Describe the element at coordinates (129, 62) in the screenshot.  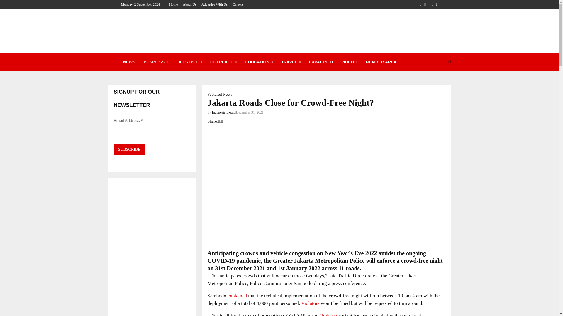
I see `NEWS` at that location.